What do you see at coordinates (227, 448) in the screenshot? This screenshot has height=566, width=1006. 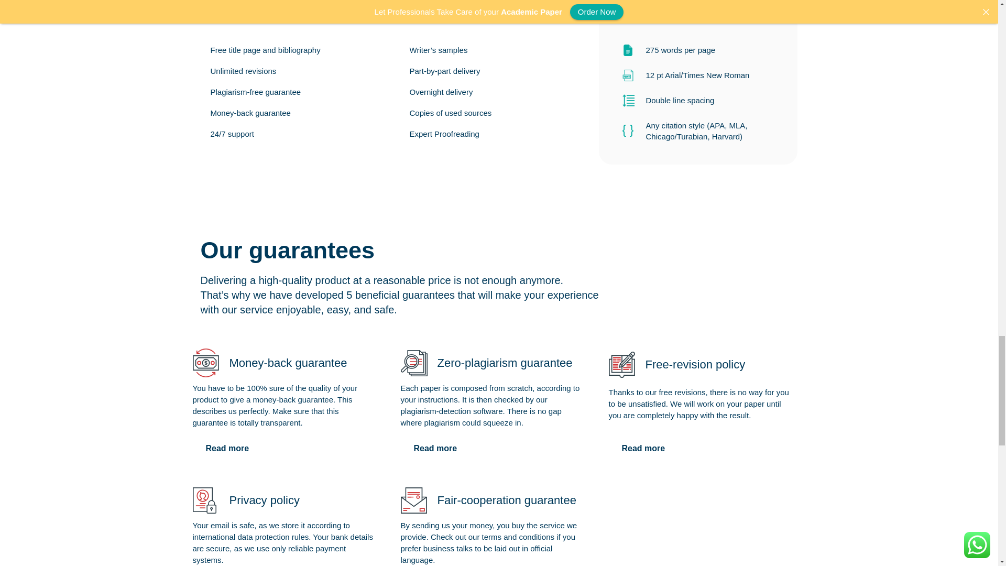 I see `Read more` at bounding box center [227, 448].